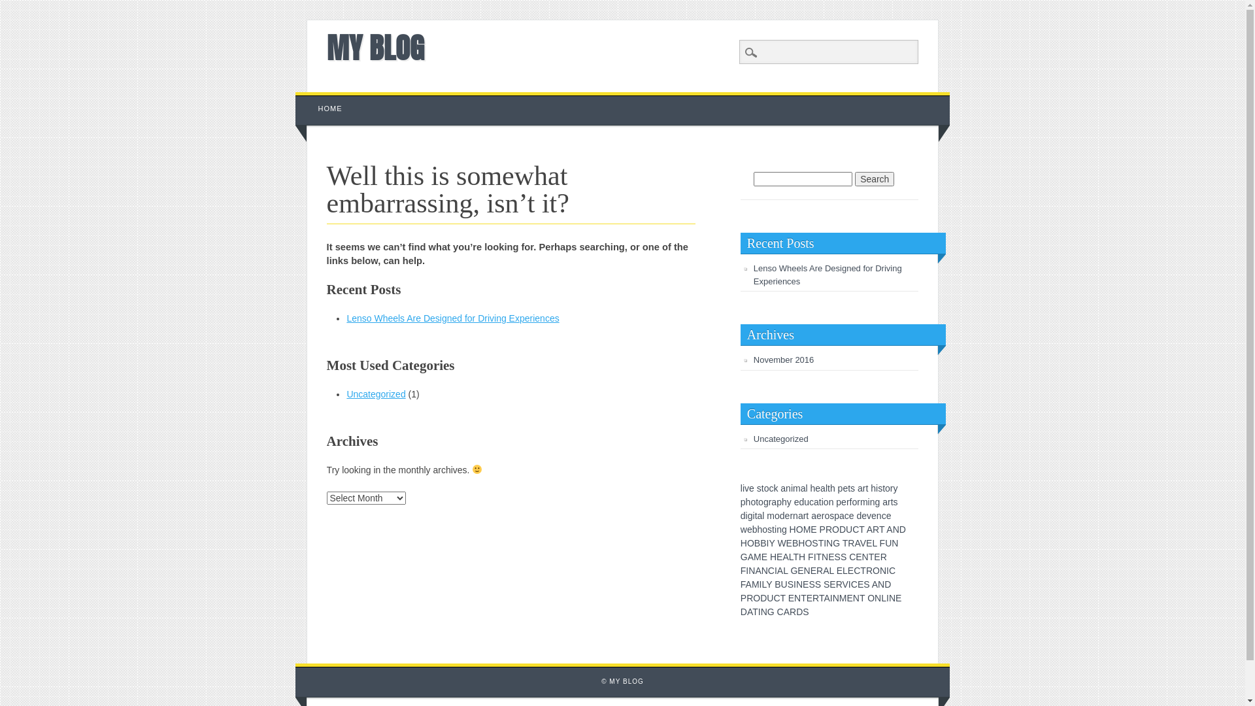 Image resolution: width=1255 pixels, height=706 pixels. Describe the element at coordinates (786, 571) in the screenshot. I see `L` at that location.